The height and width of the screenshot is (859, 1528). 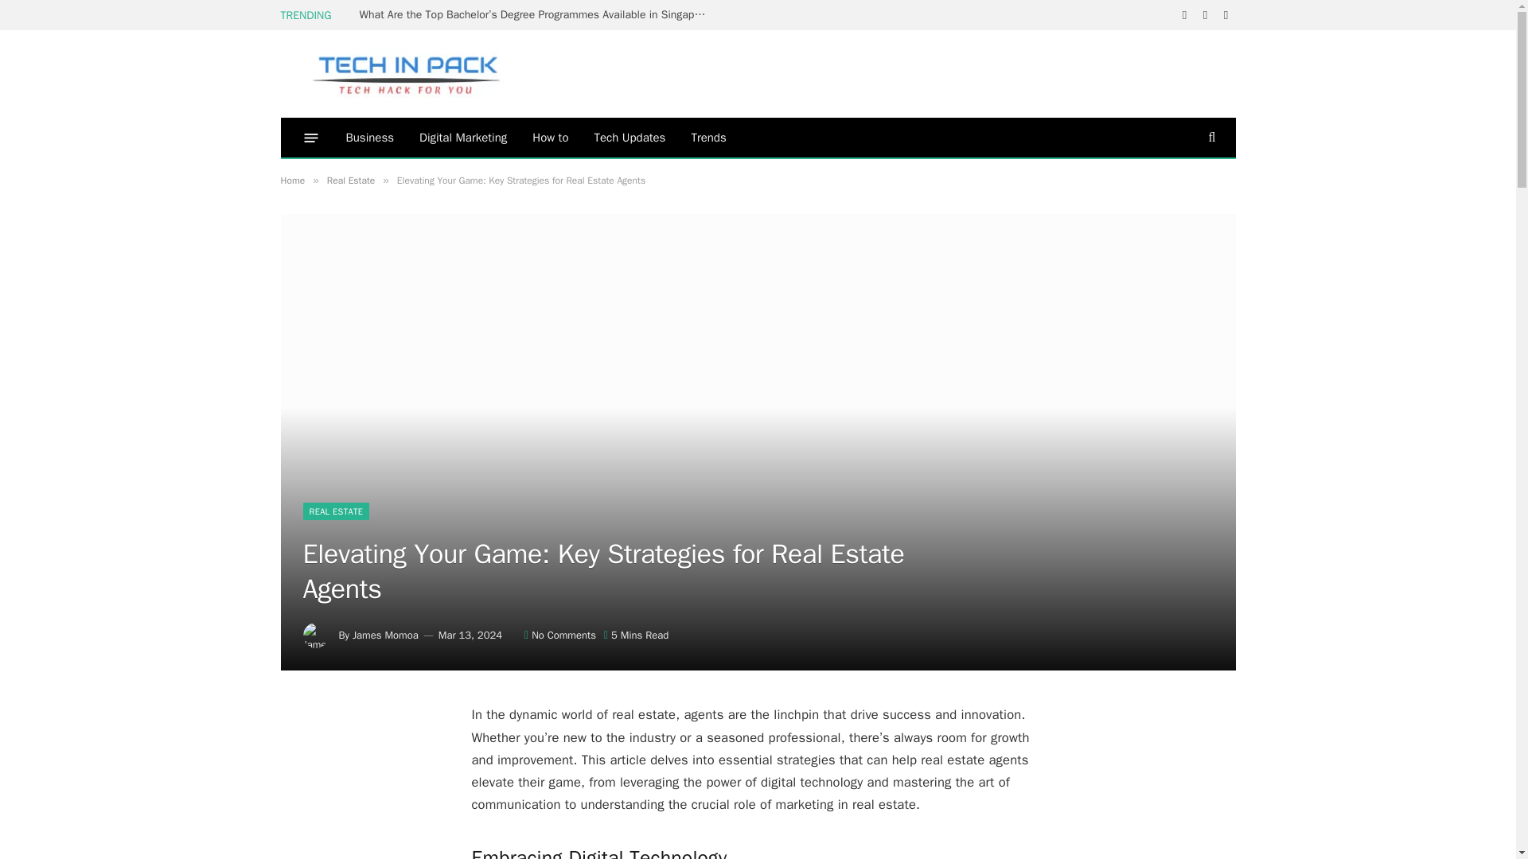 What do you see at coordinates (1210, 137) in the screenshot?
I see `Search` at bounding box center [1210, 137].